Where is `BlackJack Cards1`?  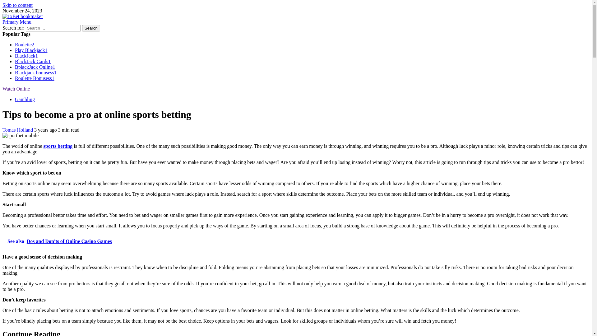 BlackJack Cards1 is located at coordinates (33, 62).